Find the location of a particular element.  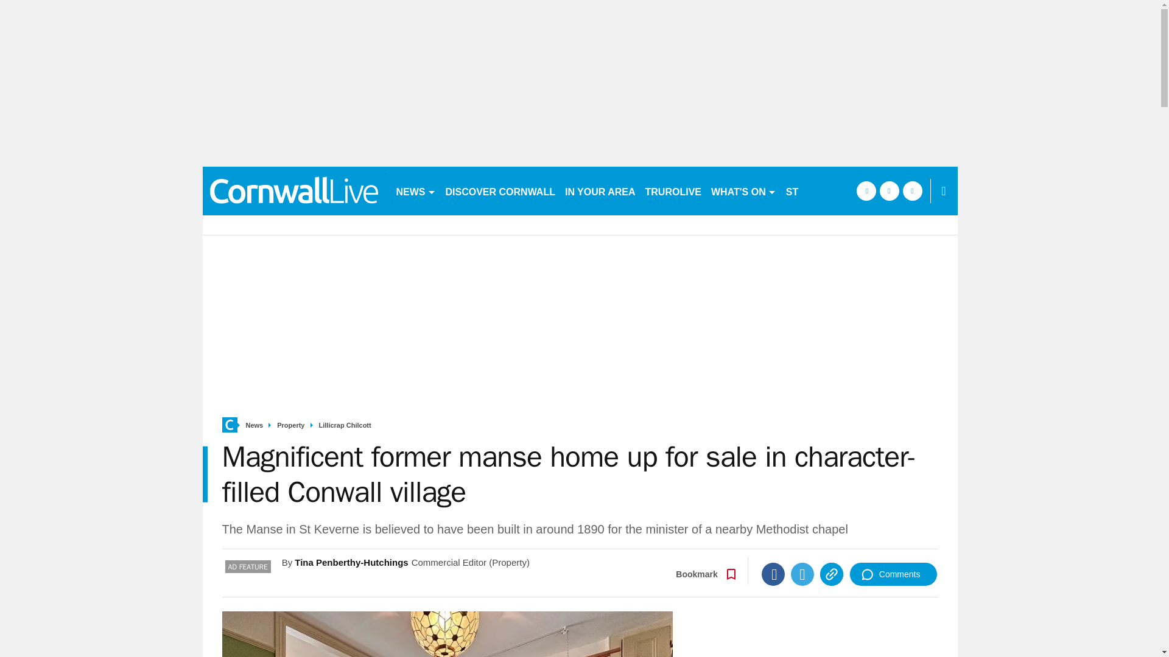

cornwalllive is located at coordinates (293, 191).